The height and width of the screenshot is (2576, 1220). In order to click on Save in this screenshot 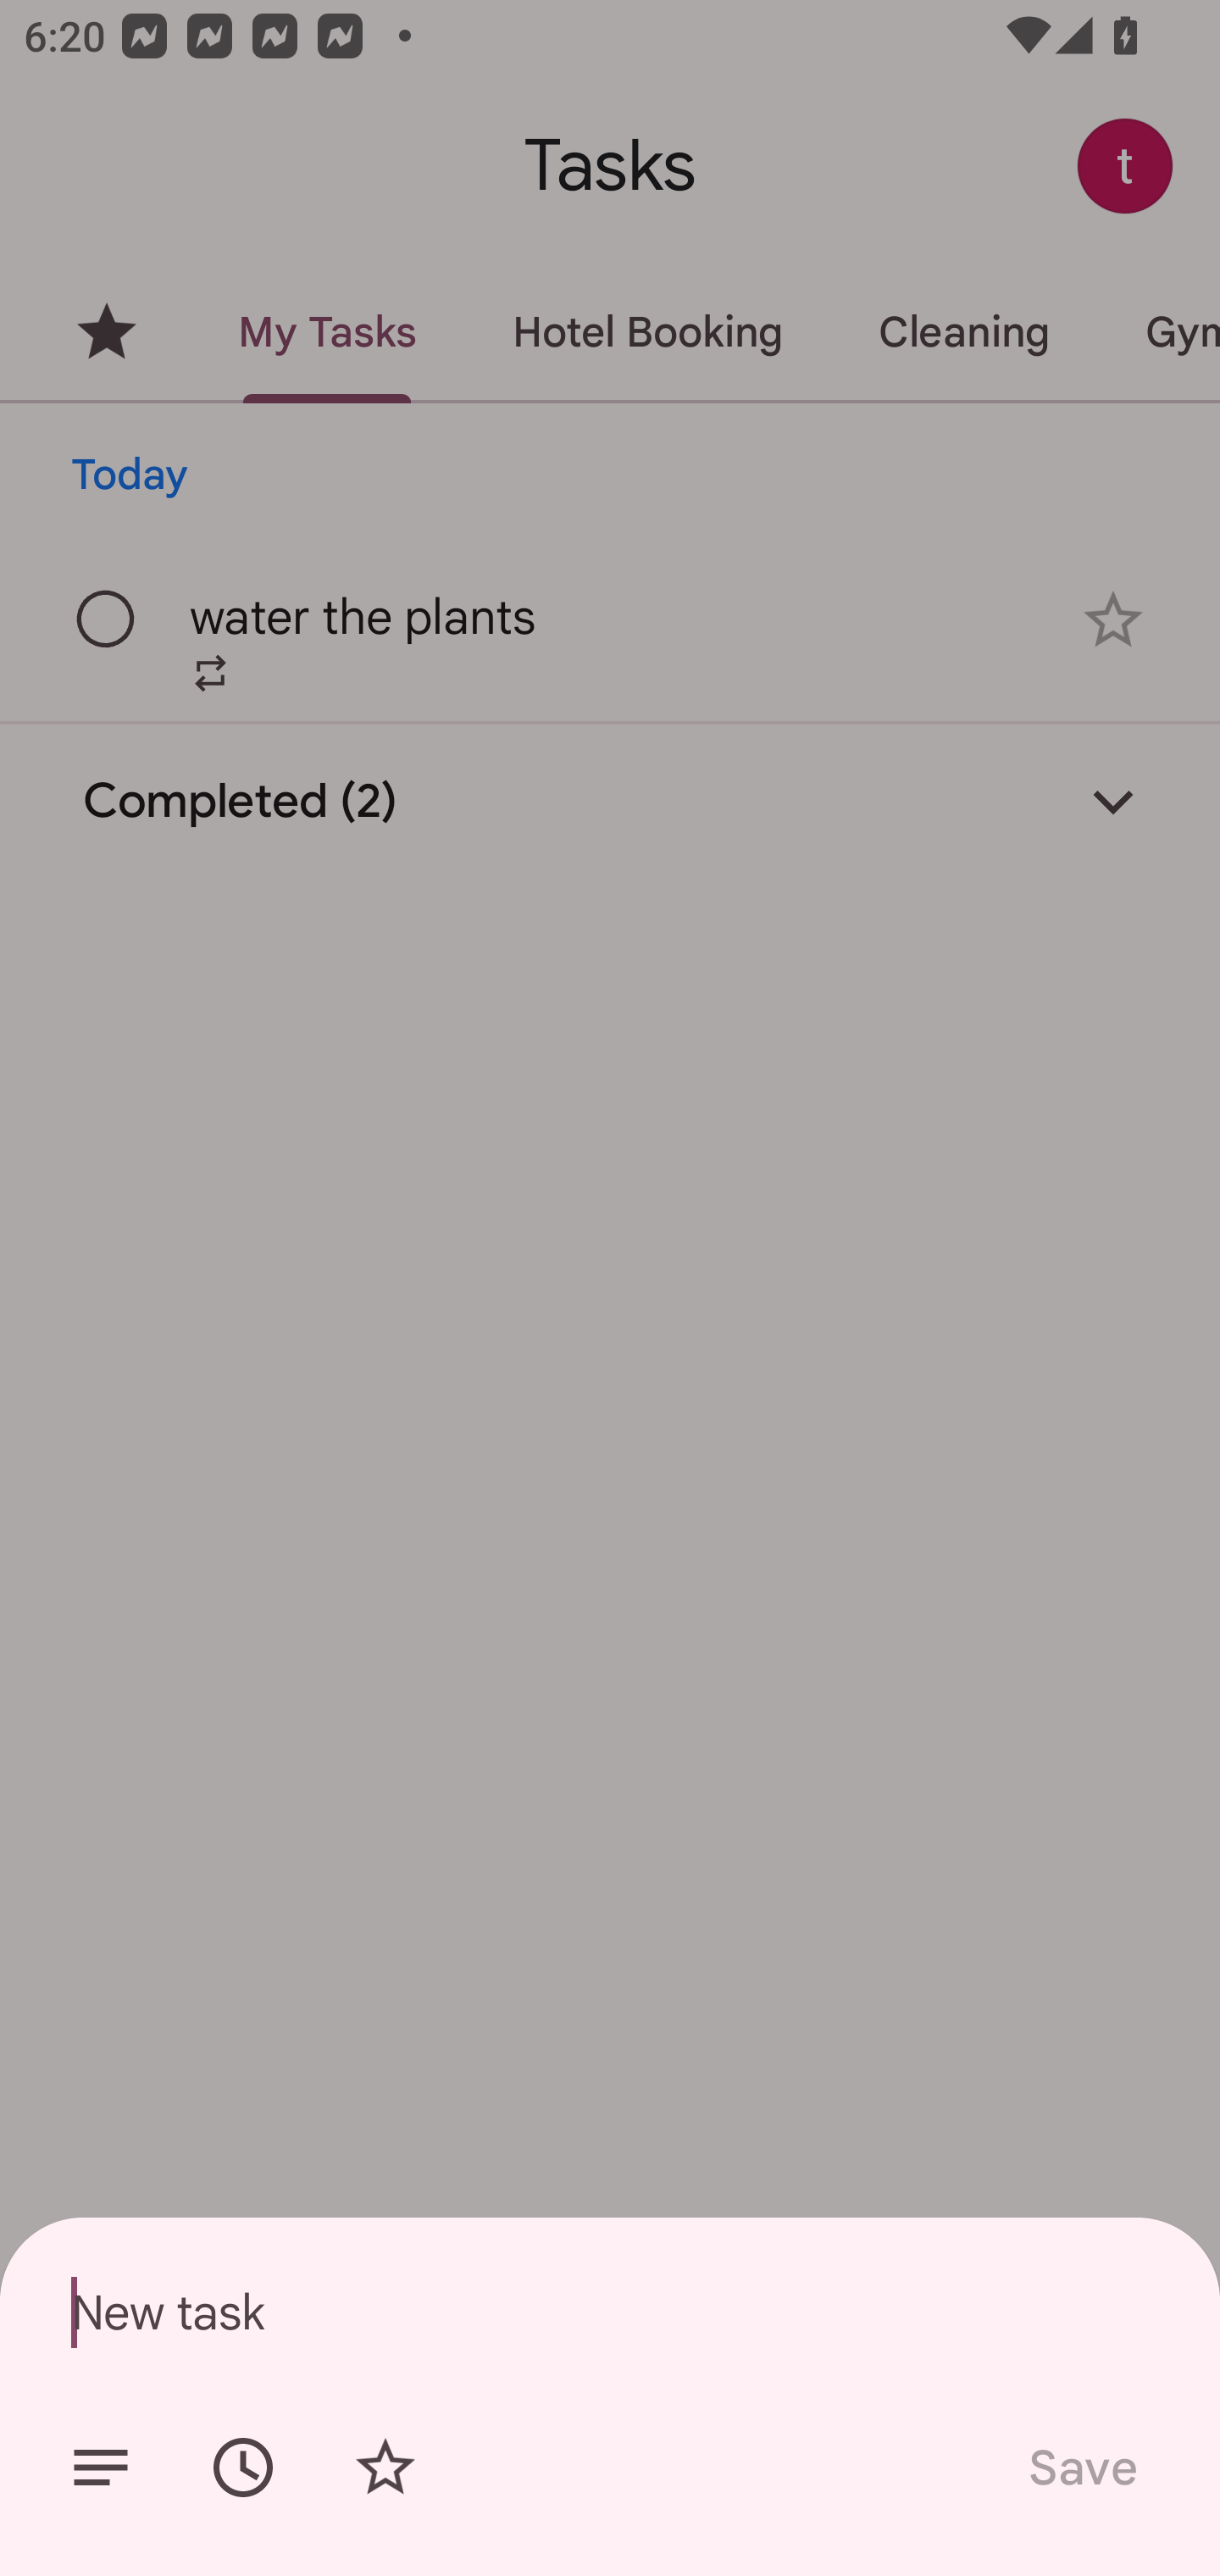, I will do `click(1081, 2468)`.